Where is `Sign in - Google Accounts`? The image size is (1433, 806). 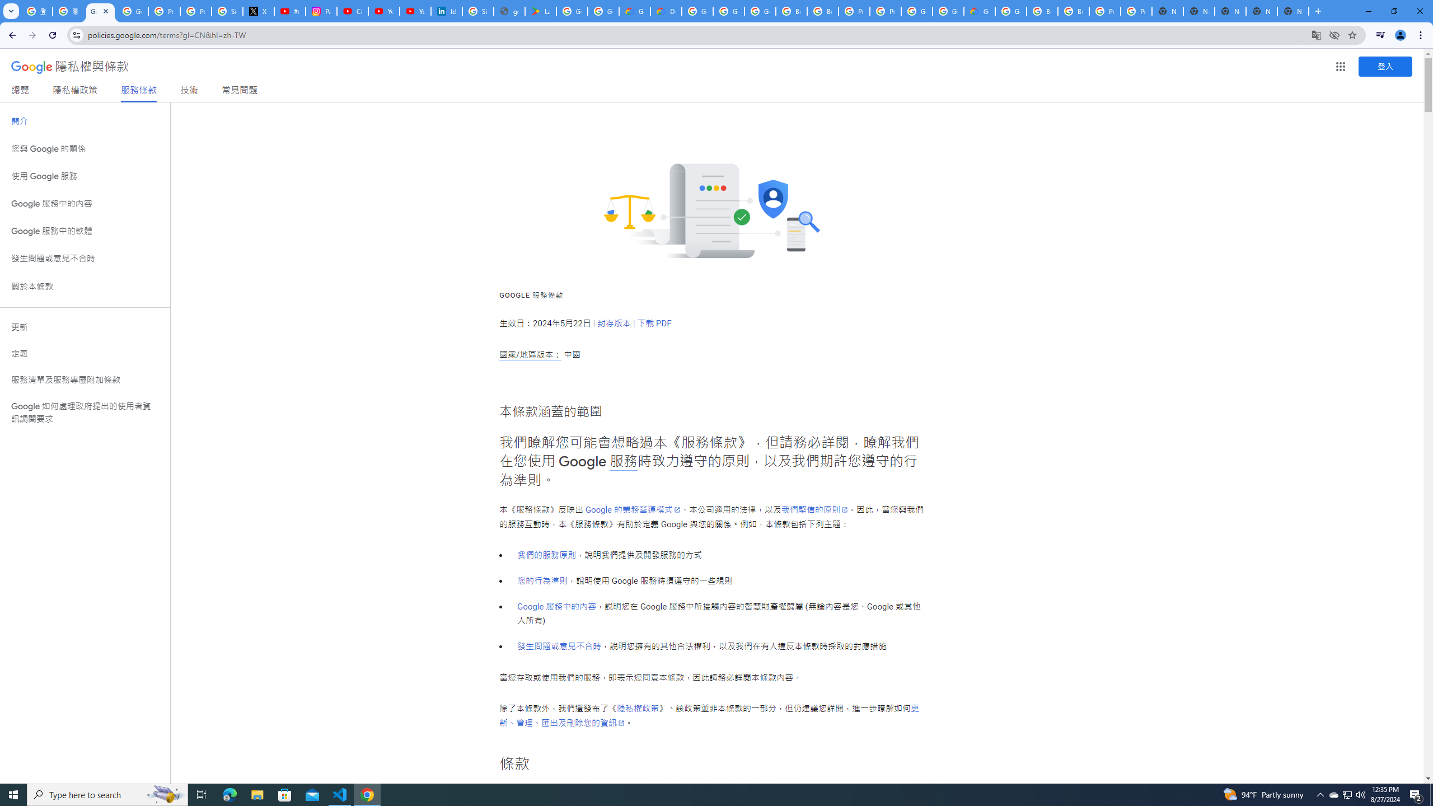
Sign in - Google Accounts is located at coordinates (227, 11).